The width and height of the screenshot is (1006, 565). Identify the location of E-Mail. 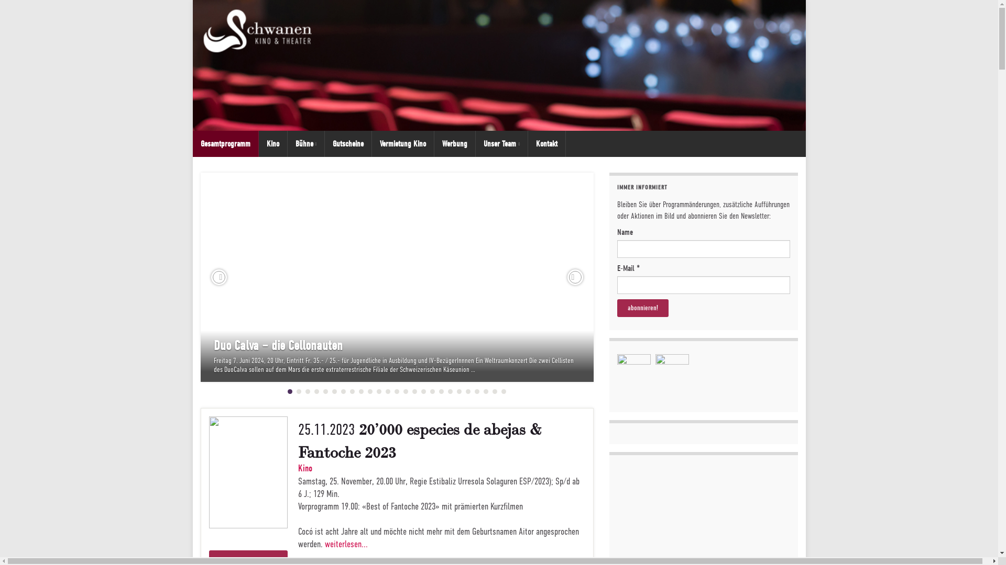
(704, 285).